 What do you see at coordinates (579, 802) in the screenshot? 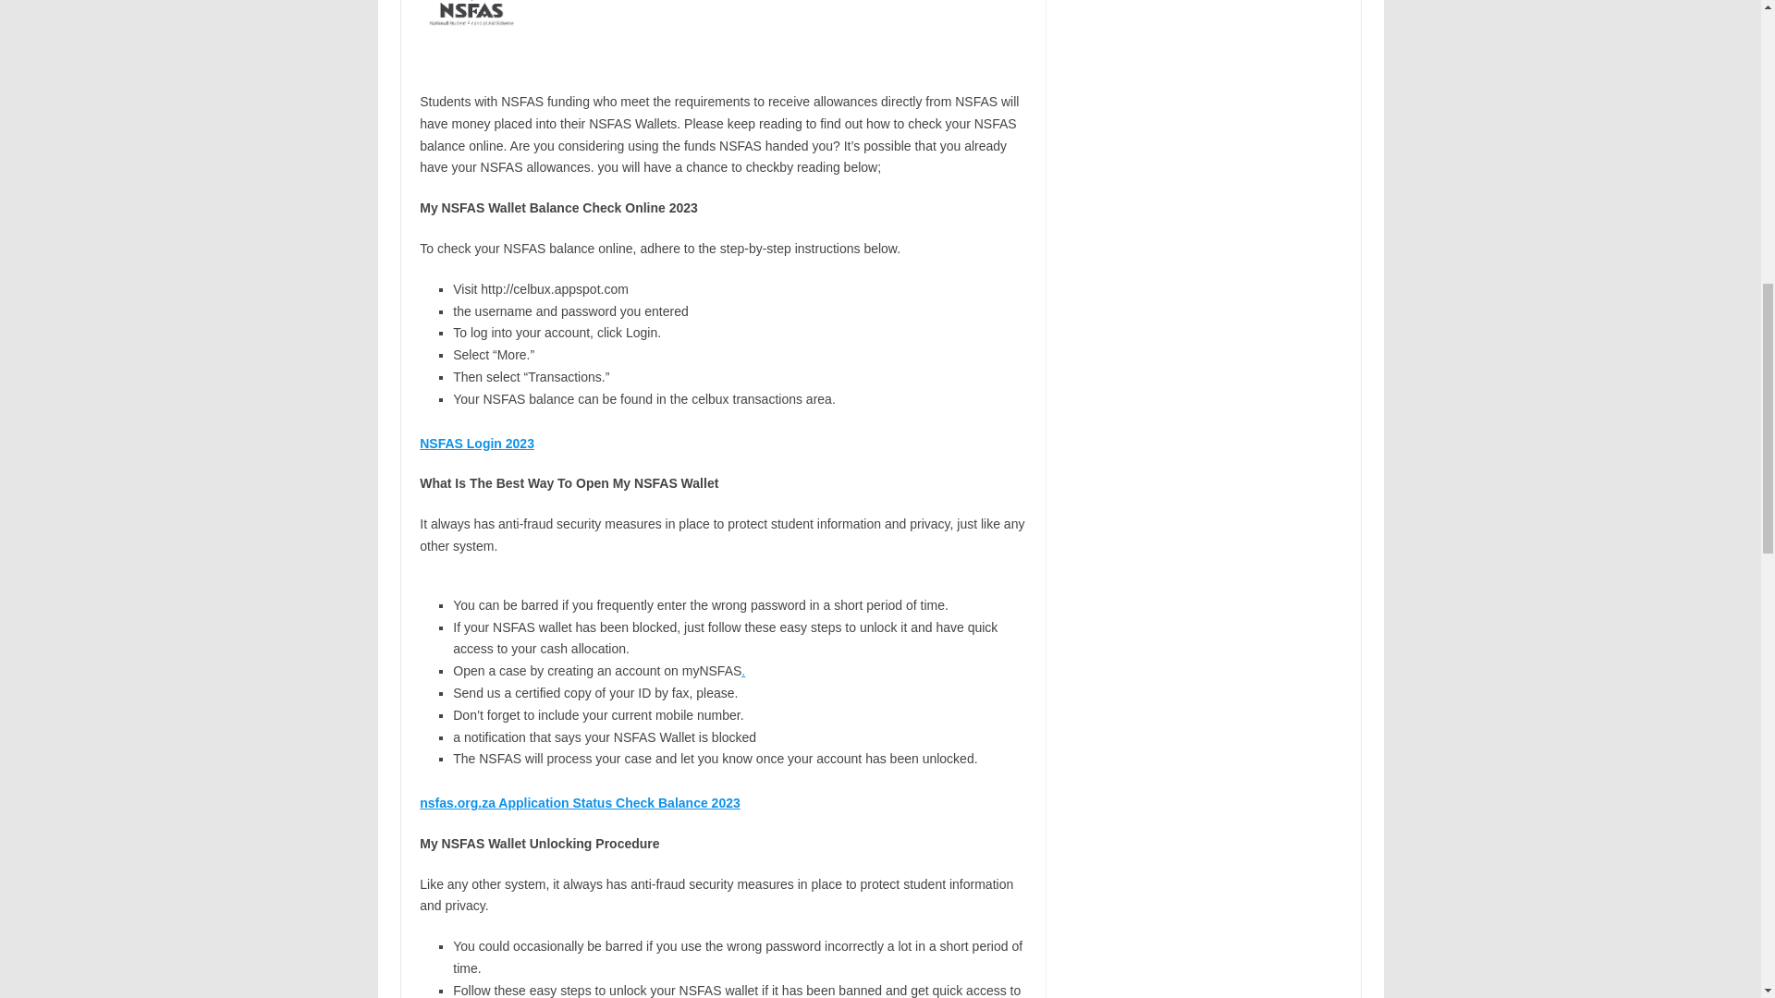
I see `nsfas.org.za Application Status Check Balance 2023` at bounding box center [579, 802].